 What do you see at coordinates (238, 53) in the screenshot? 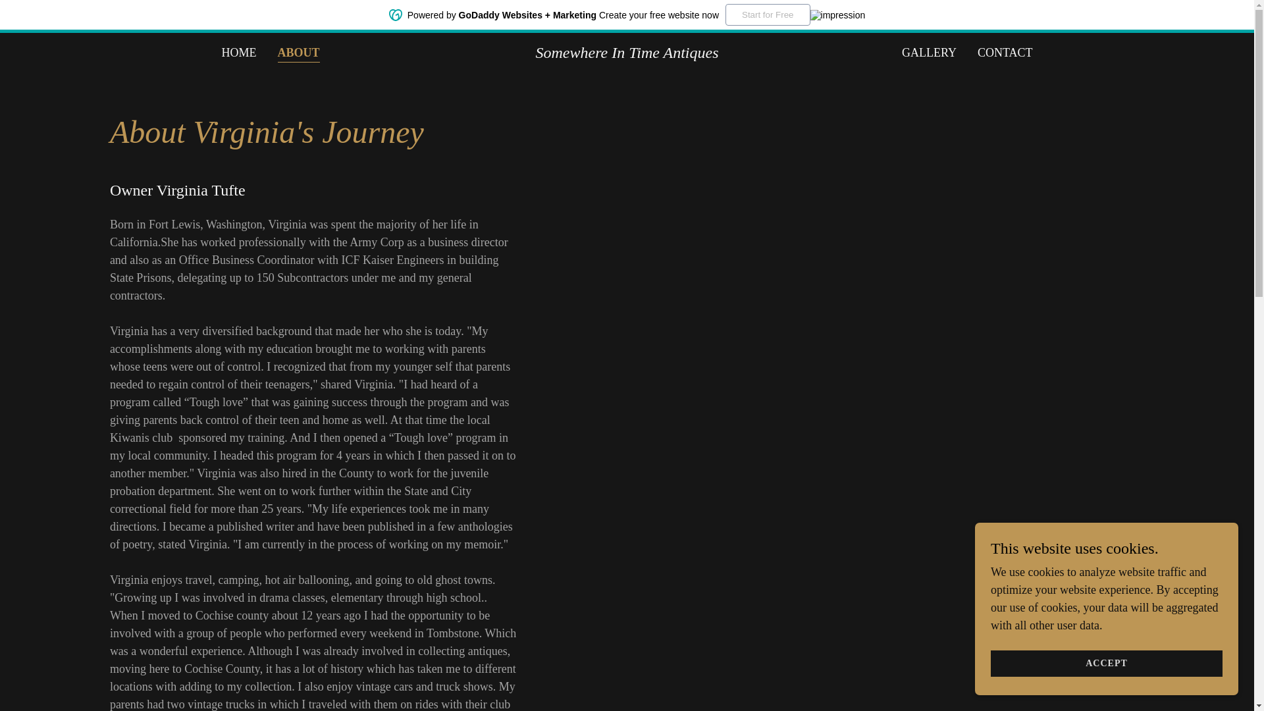
I see `HOME` at bounding box center [238, 53].